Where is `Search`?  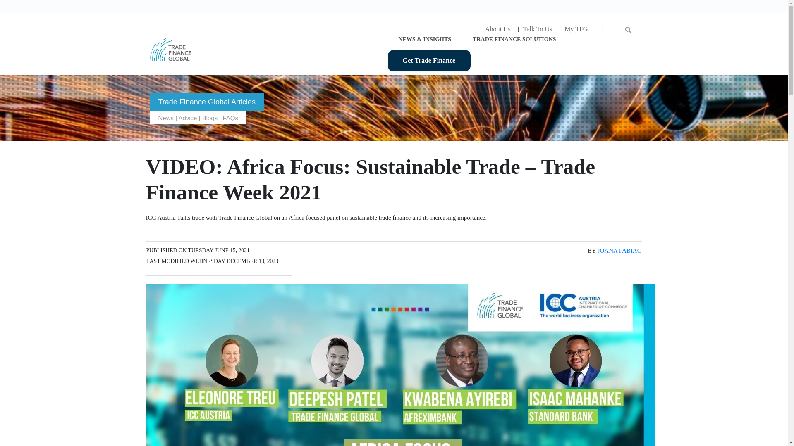
Search is located at coordinates (7, 6).